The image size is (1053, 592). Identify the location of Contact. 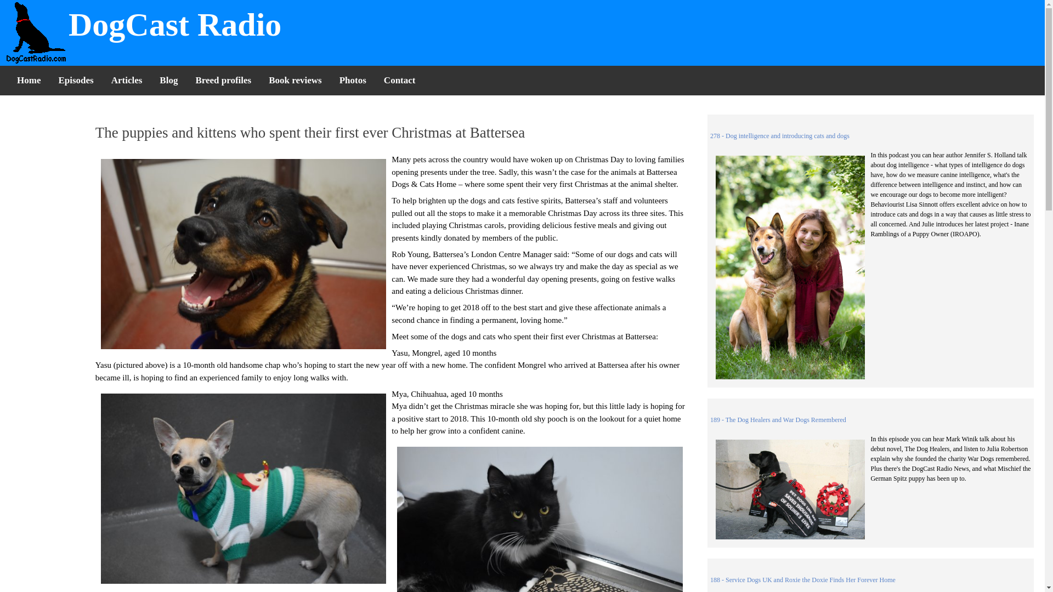
(399, 80).